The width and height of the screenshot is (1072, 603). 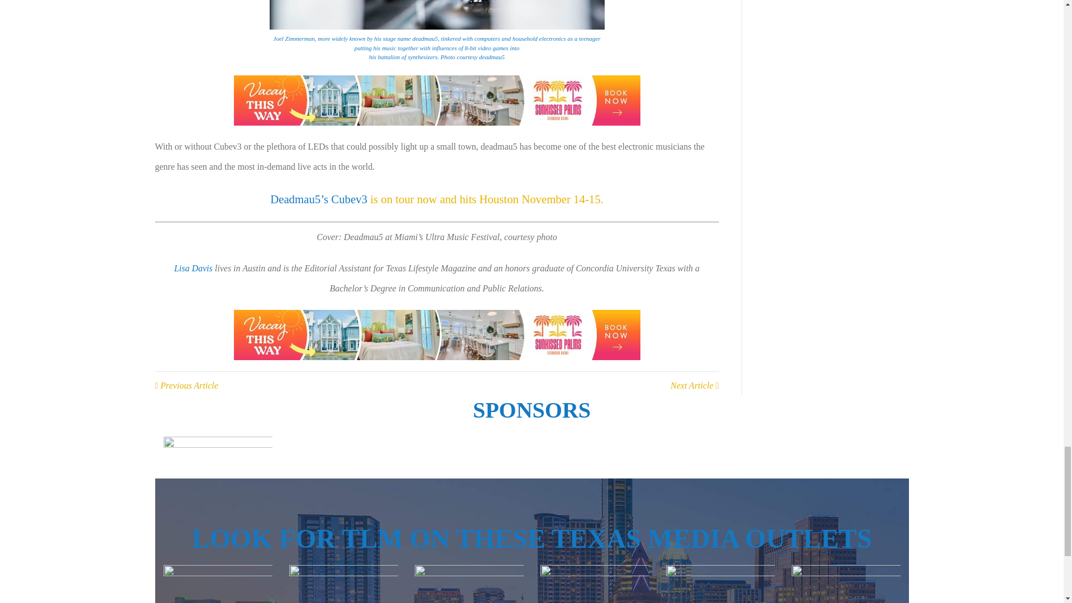 What do you see at coordinates (468, 584) in the screenshot?
I see `KHOU` at bounding box center [468, 584].